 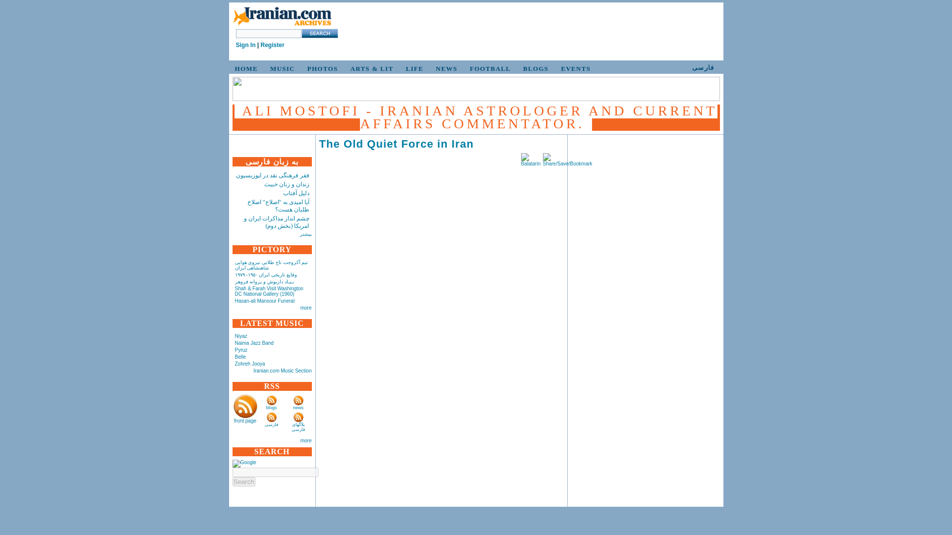 What do you see at coordinates (281, 68) in the screenshot?
I see `MUSIC` at bounding box center [281, 68].